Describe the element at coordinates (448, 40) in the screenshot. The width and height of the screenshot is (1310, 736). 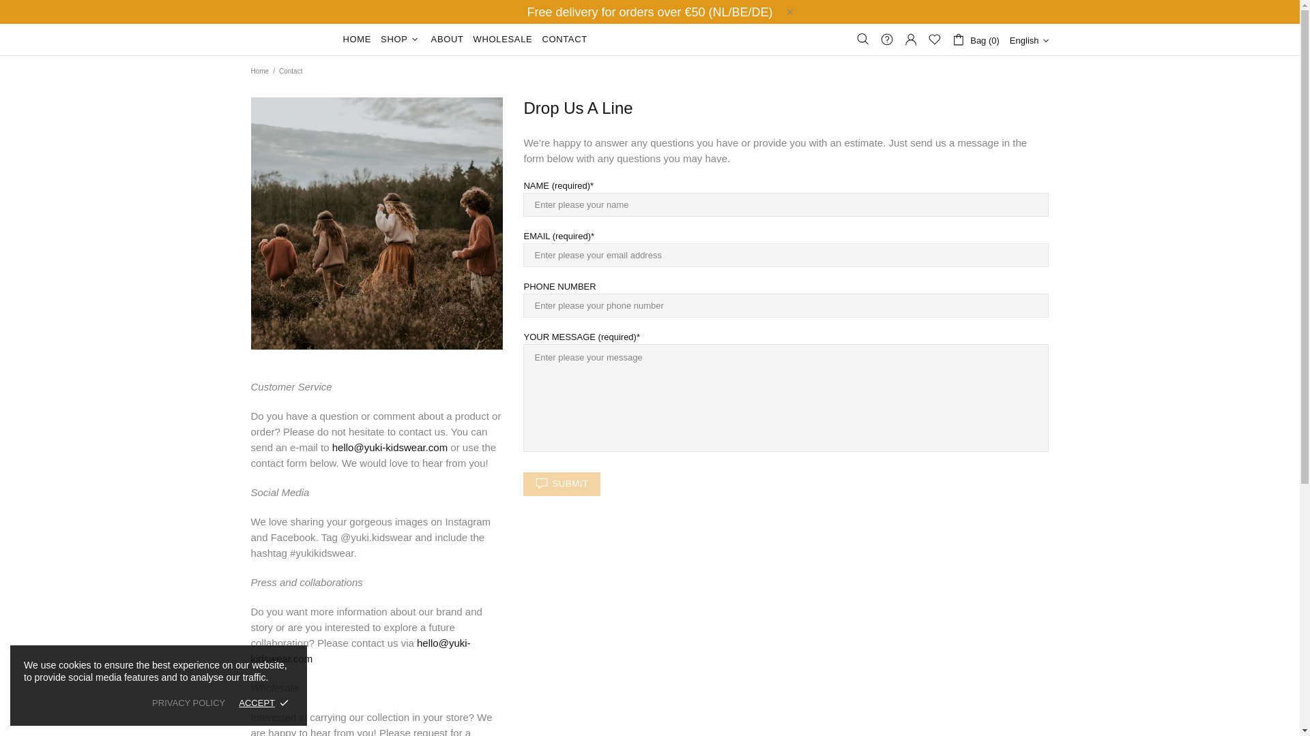
I see `ABOUT` at that location.